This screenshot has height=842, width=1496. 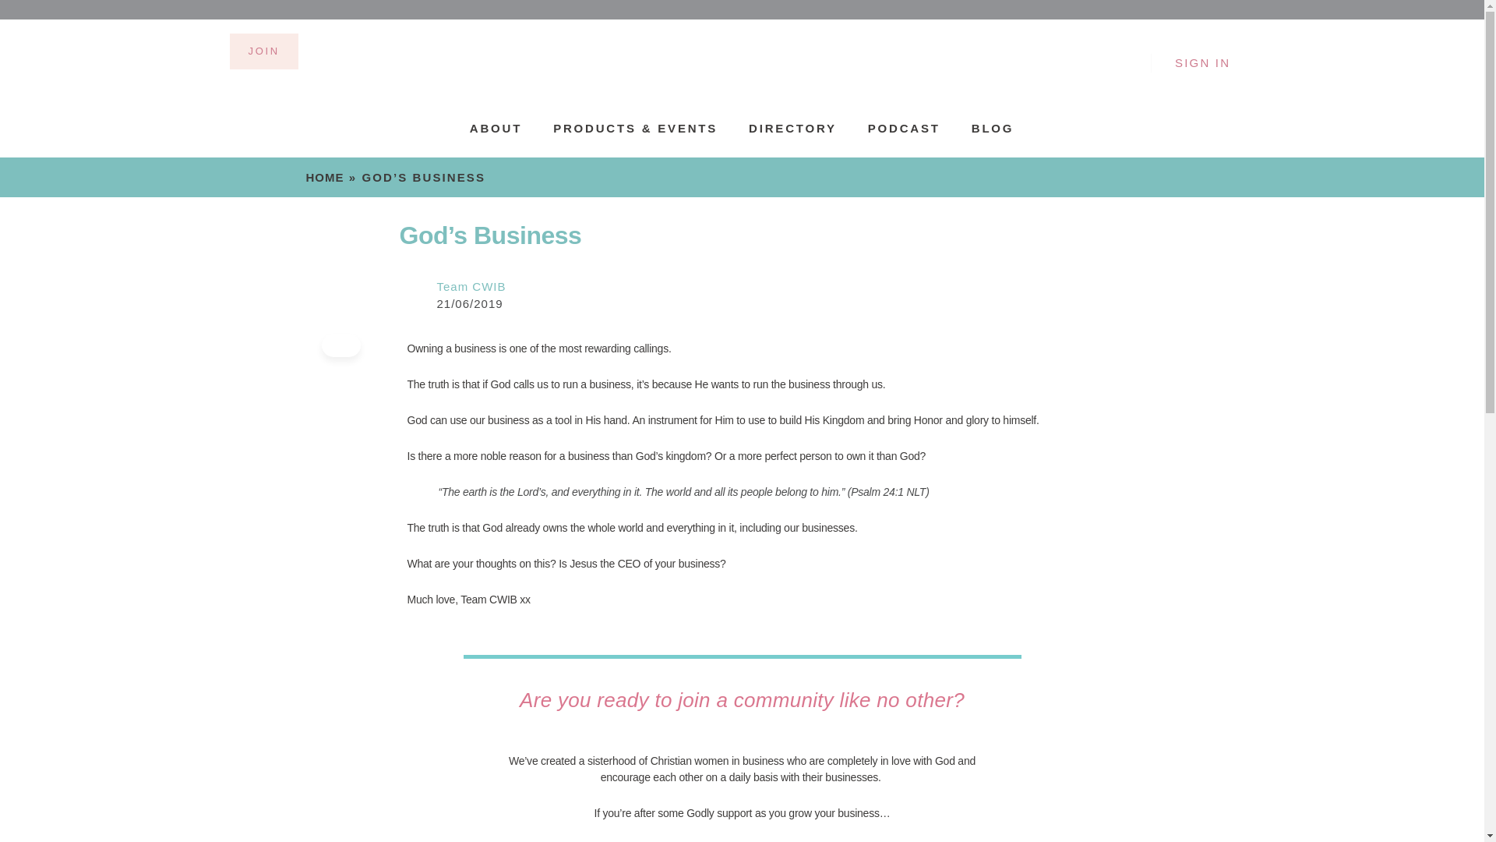 What do you see at coordinates (993, 128) in the screenshot?
I see `BLOG` at bounding box center [993, 128].